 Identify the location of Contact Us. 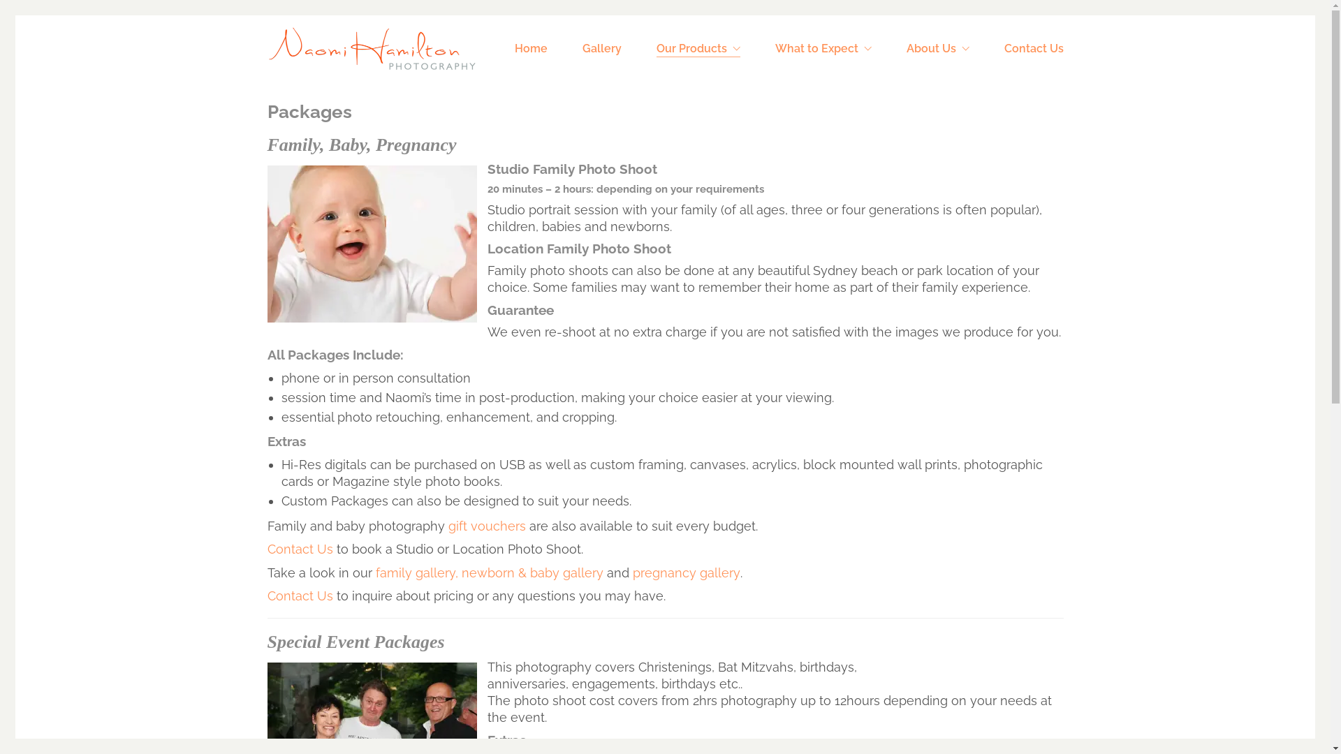
(300, 596).